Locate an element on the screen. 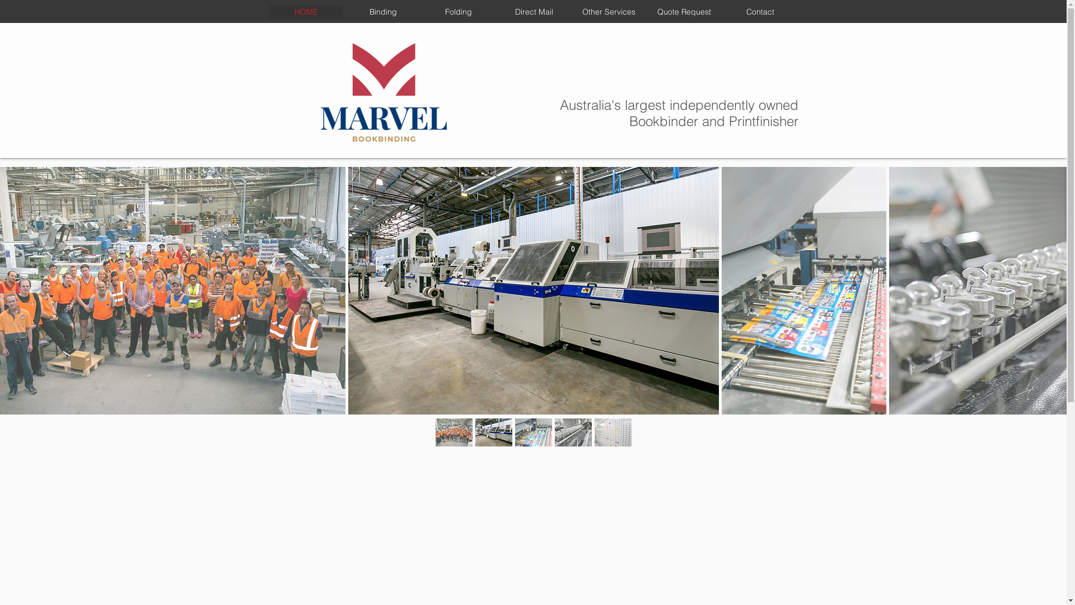 The height and width of the screenshot is (605, 1075). Contact is located at coordinates (759, 12).